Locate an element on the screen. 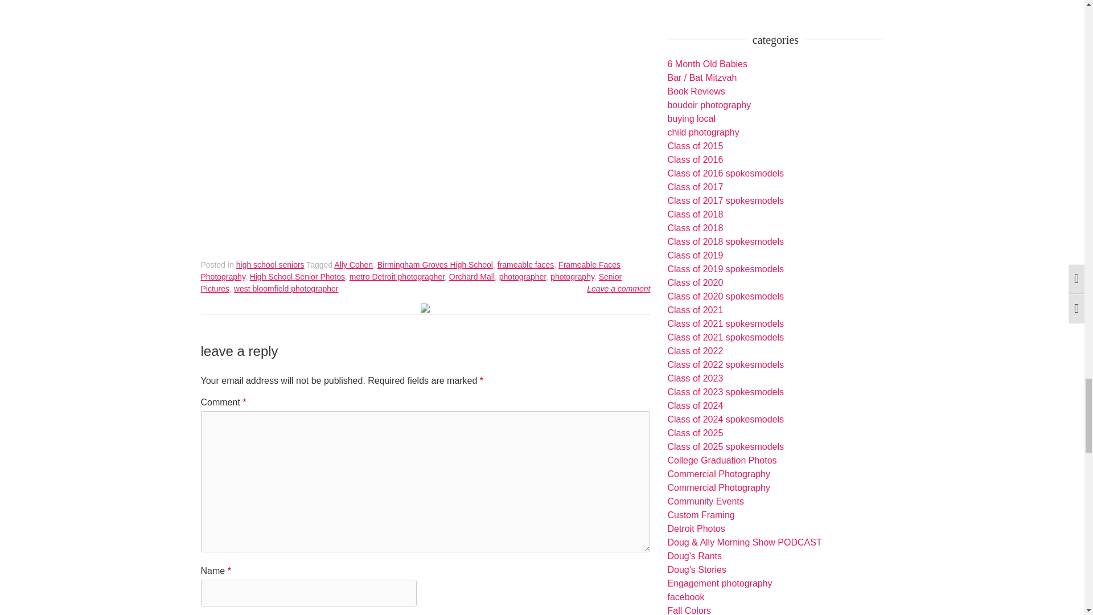 Image resolution: width=1093 pixels, height=615 pixels. high school seniors is located at coordinates (270, 264).